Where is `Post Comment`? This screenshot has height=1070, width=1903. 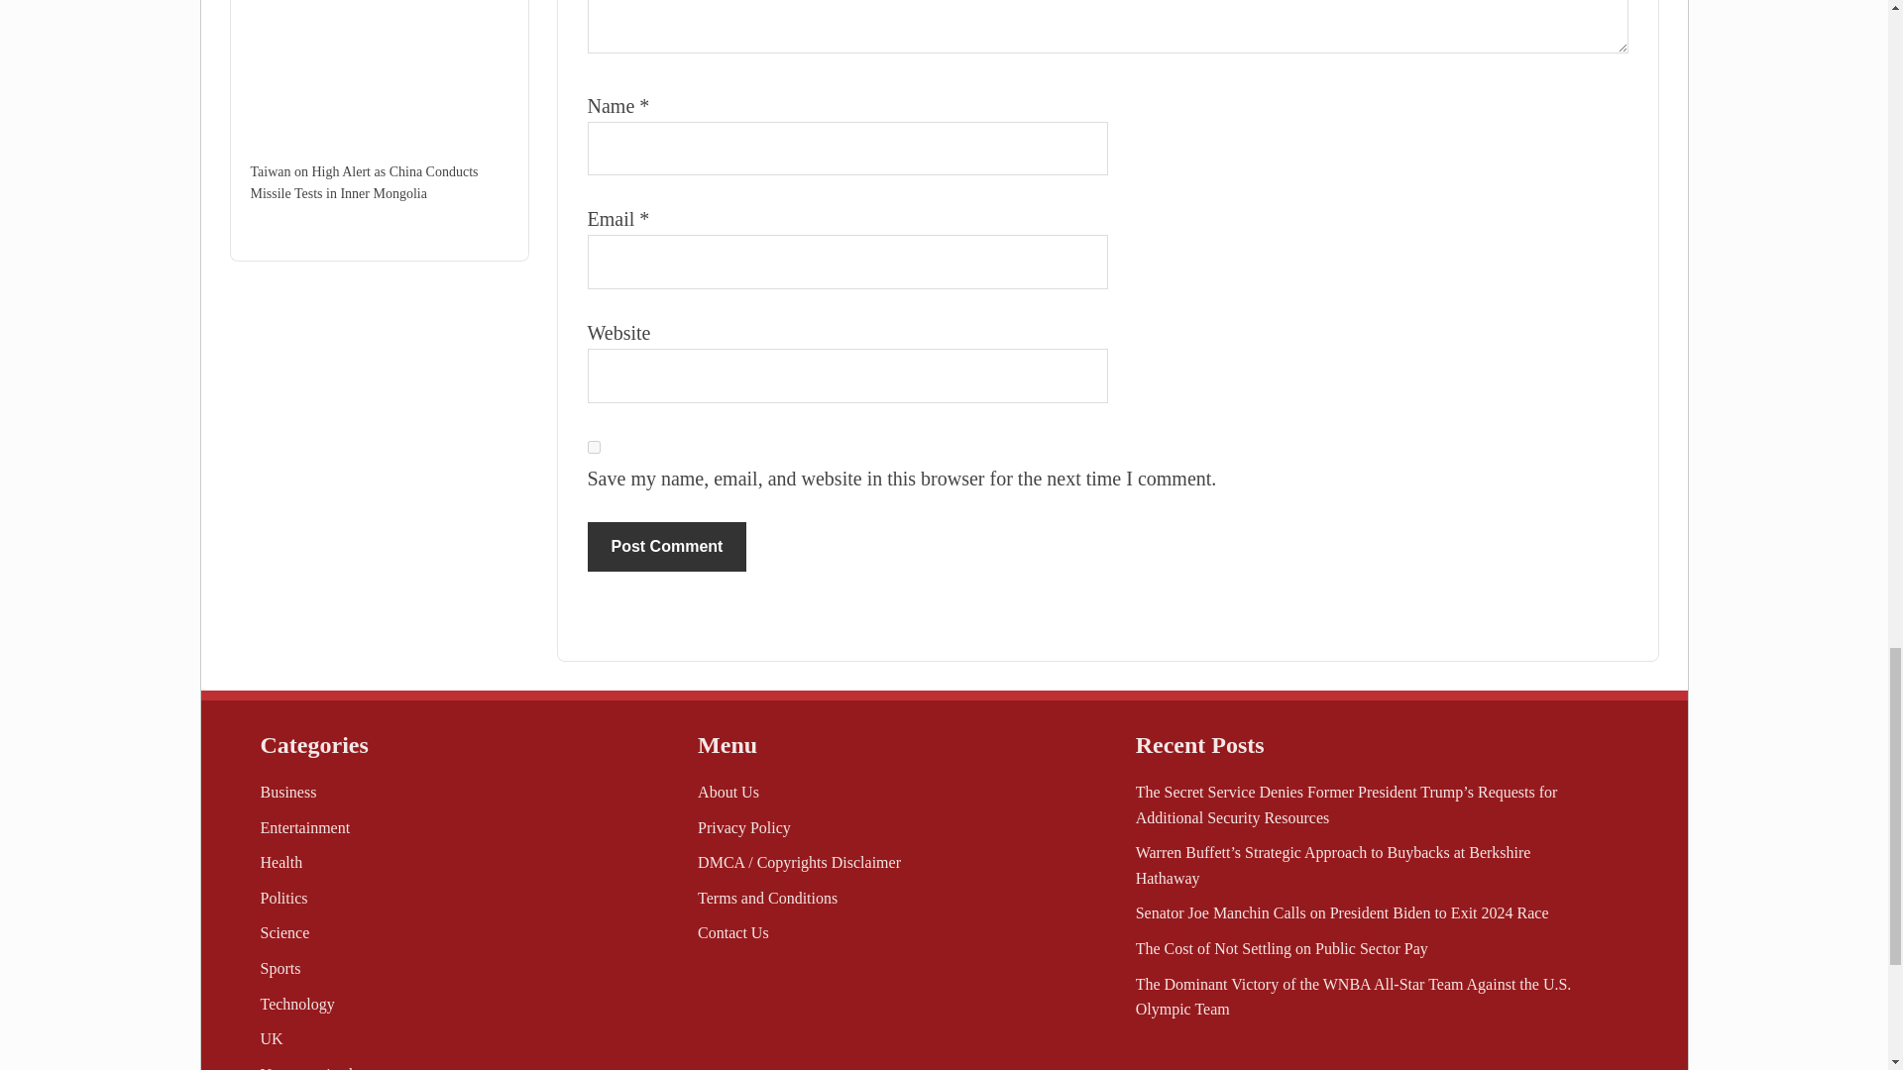
Post Comment is located at coordinates (666, 547).